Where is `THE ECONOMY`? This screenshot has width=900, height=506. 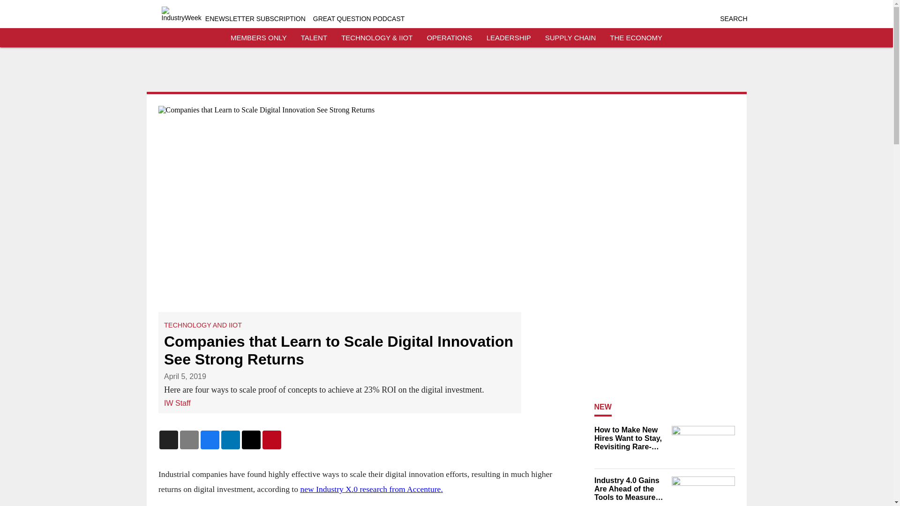
THE ECONOMY is located at coordinates (636, 37).